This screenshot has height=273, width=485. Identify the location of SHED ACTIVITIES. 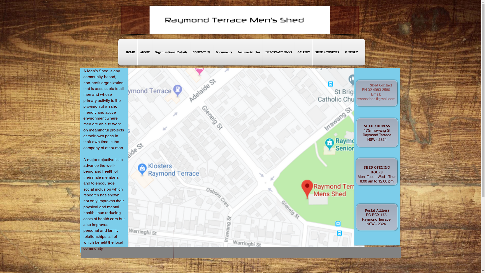
(327, 52).